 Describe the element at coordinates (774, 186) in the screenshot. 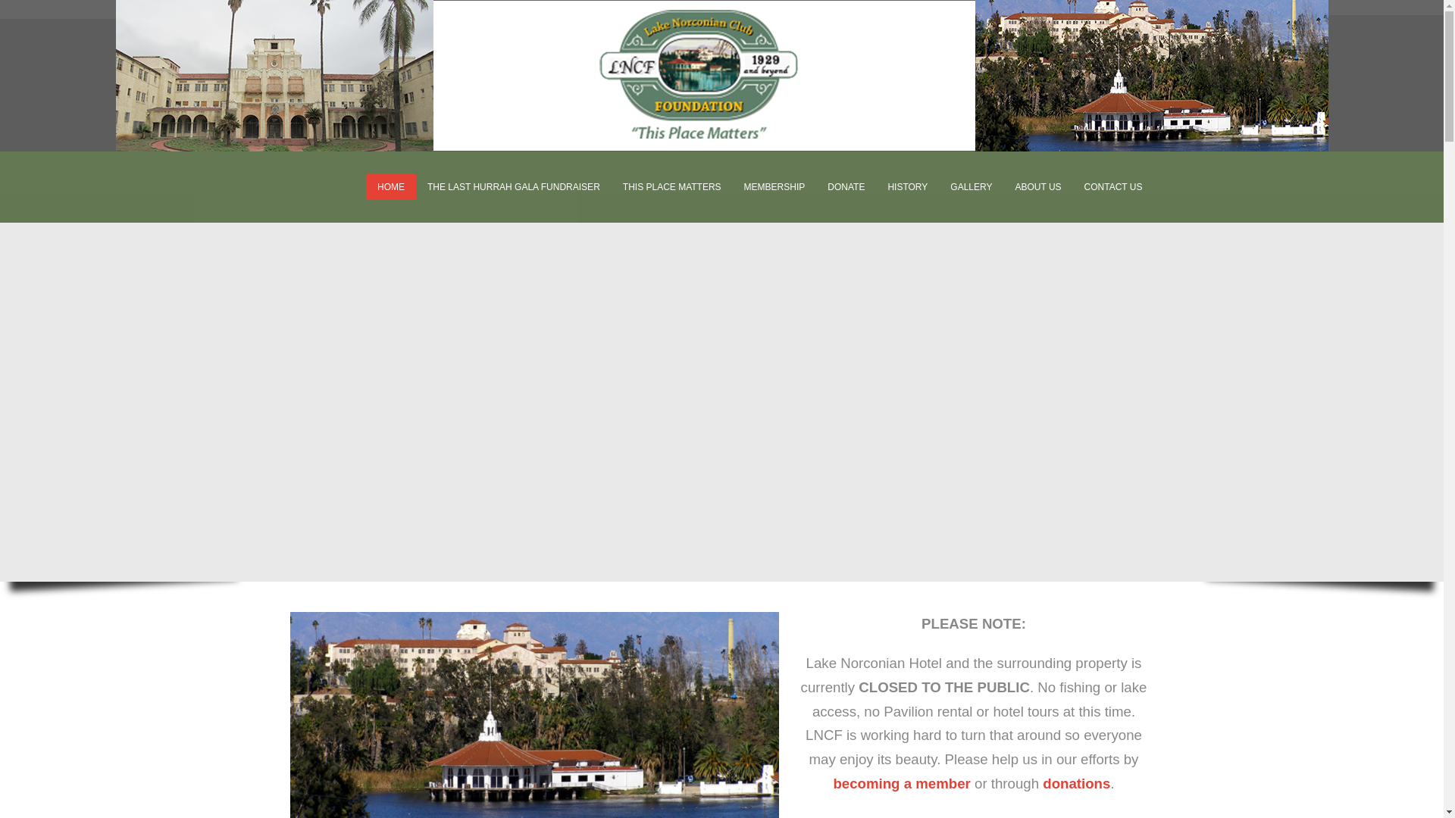

I see `MEMBERSHIP` at that location.